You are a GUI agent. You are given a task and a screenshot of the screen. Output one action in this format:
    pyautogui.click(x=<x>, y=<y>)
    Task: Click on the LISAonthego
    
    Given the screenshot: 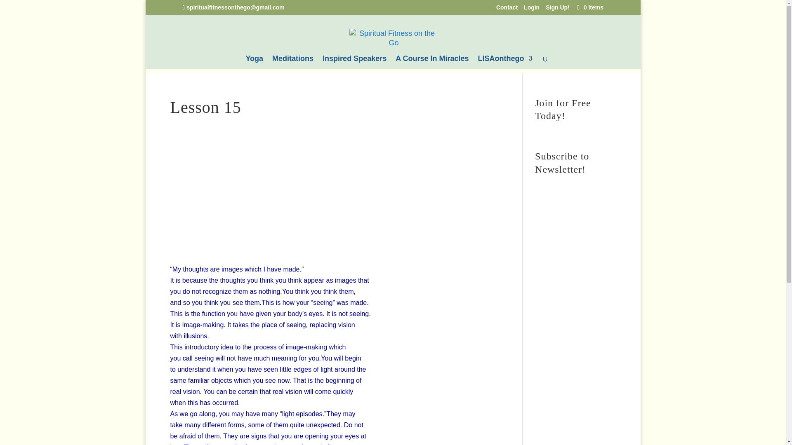 What is the action you would take?
    pyautogui.click(x=505, y=62)
    